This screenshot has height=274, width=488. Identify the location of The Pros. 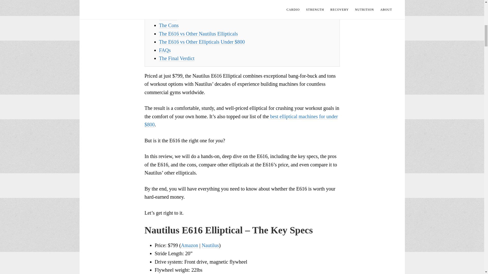
(168, 17).